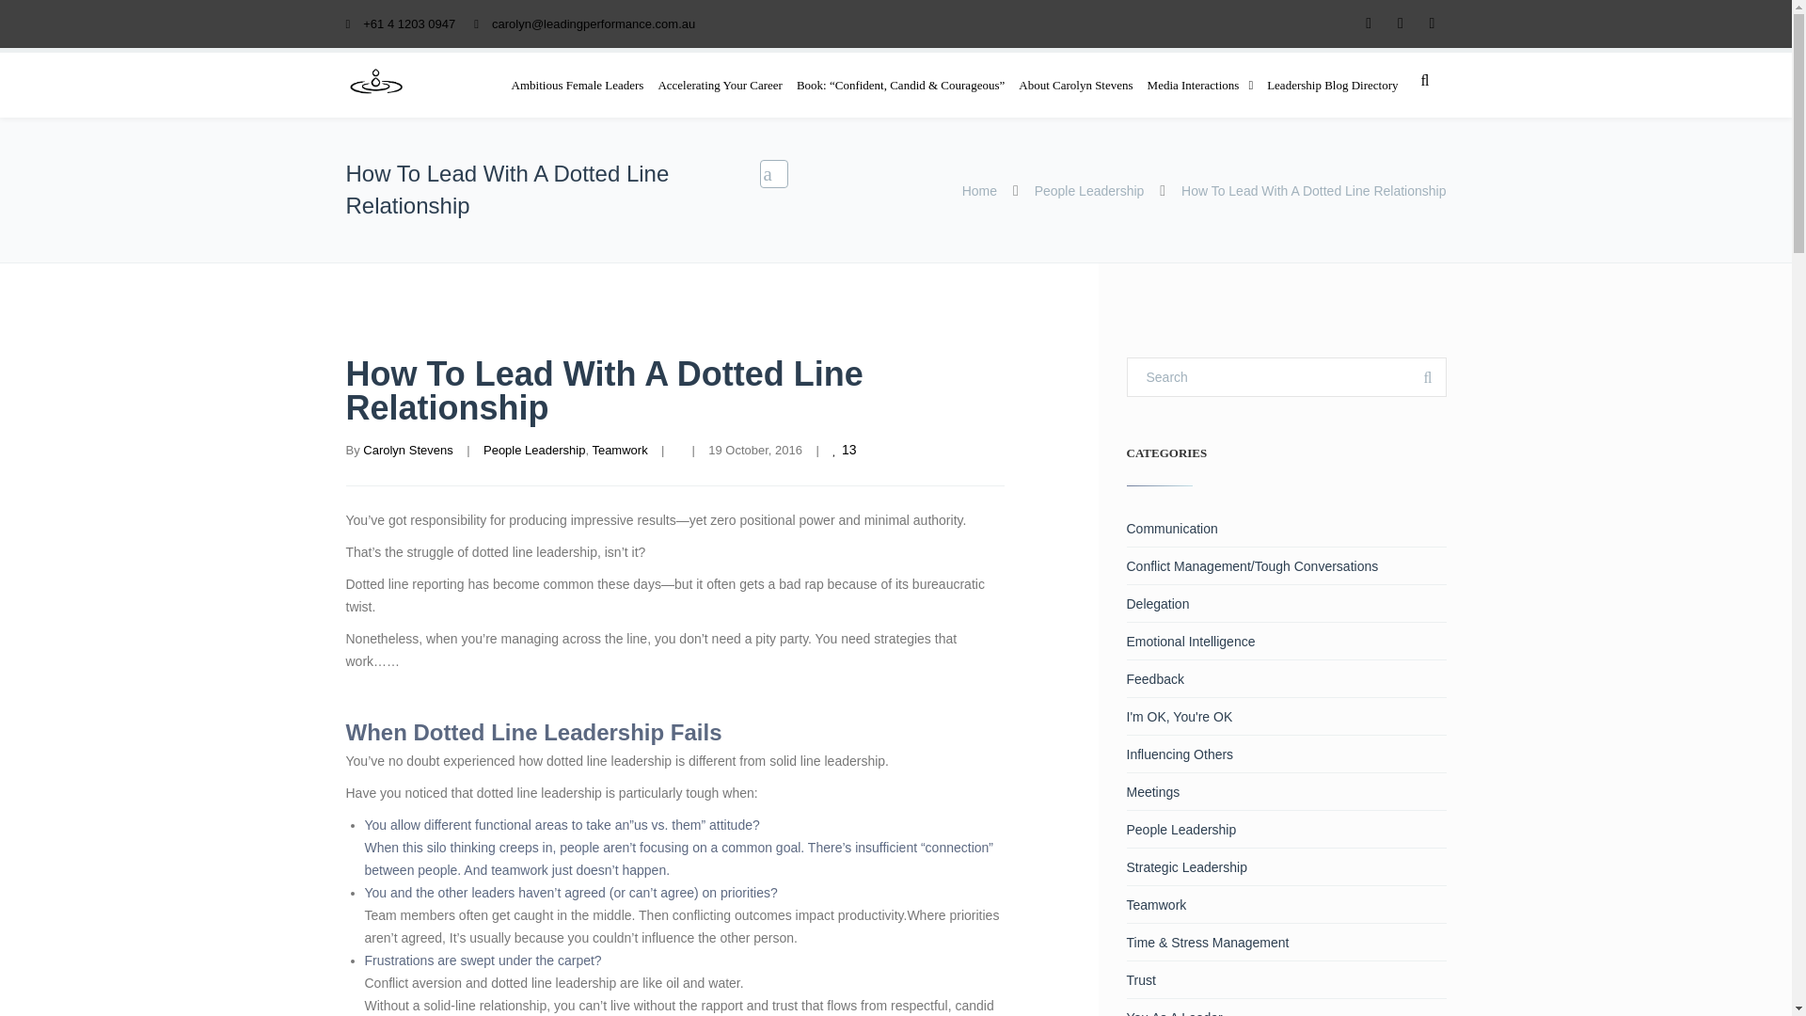 This screenshot has width=1806, height=1016. Describe the element at coordinates (578, 85) in the screenshot. I see `Ambitious Female Leaders` at that location.